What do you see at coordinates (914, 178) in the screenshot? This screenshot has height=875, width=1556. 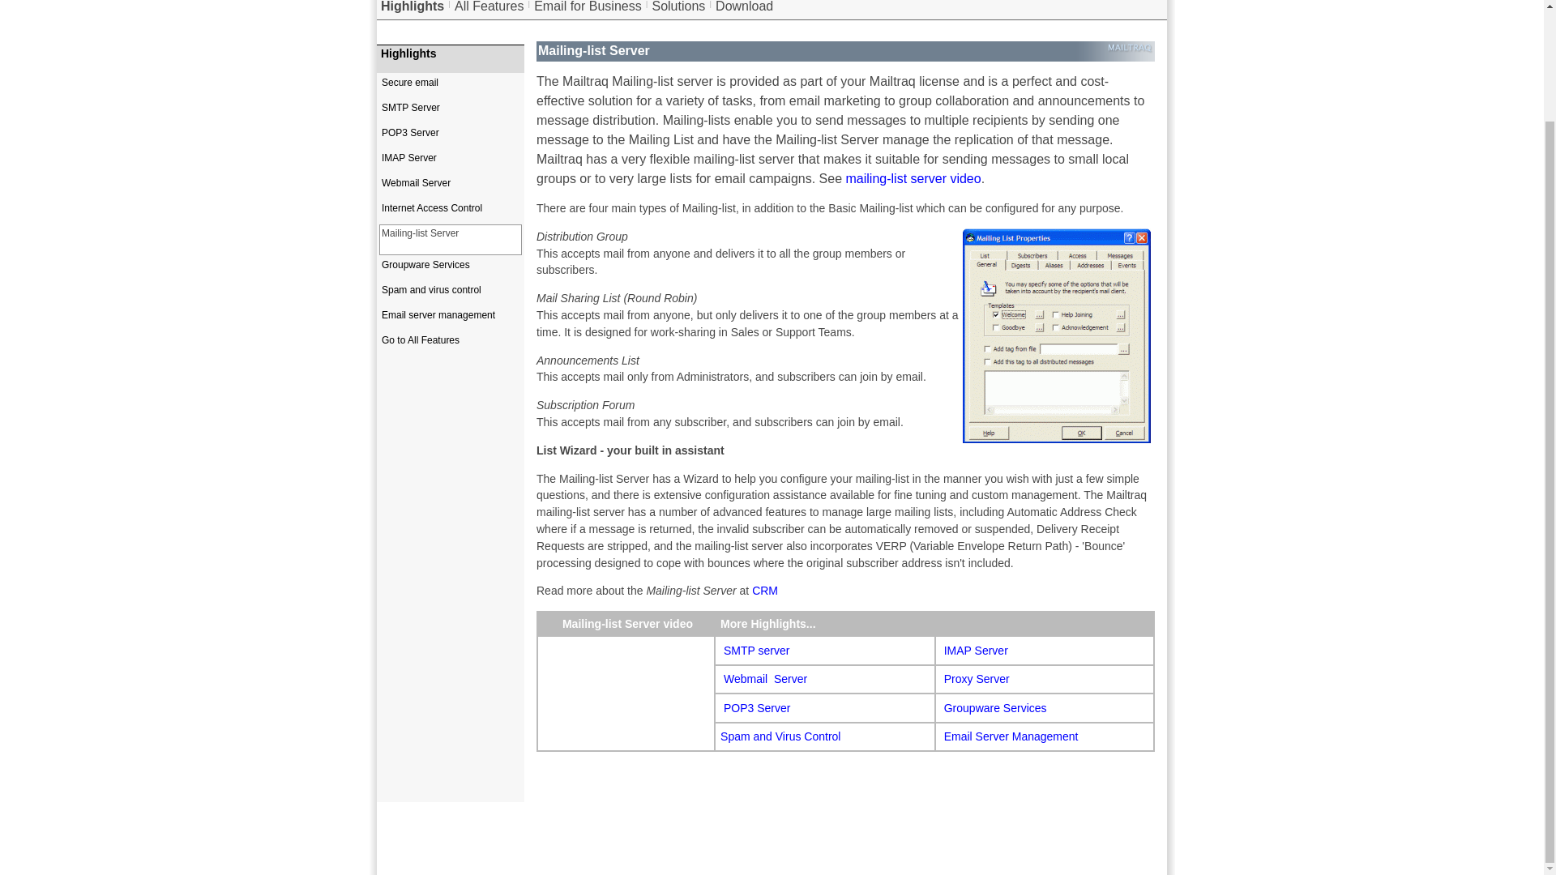 I see `Mailtraq mailing list server video` at bounding box center [914, 178].